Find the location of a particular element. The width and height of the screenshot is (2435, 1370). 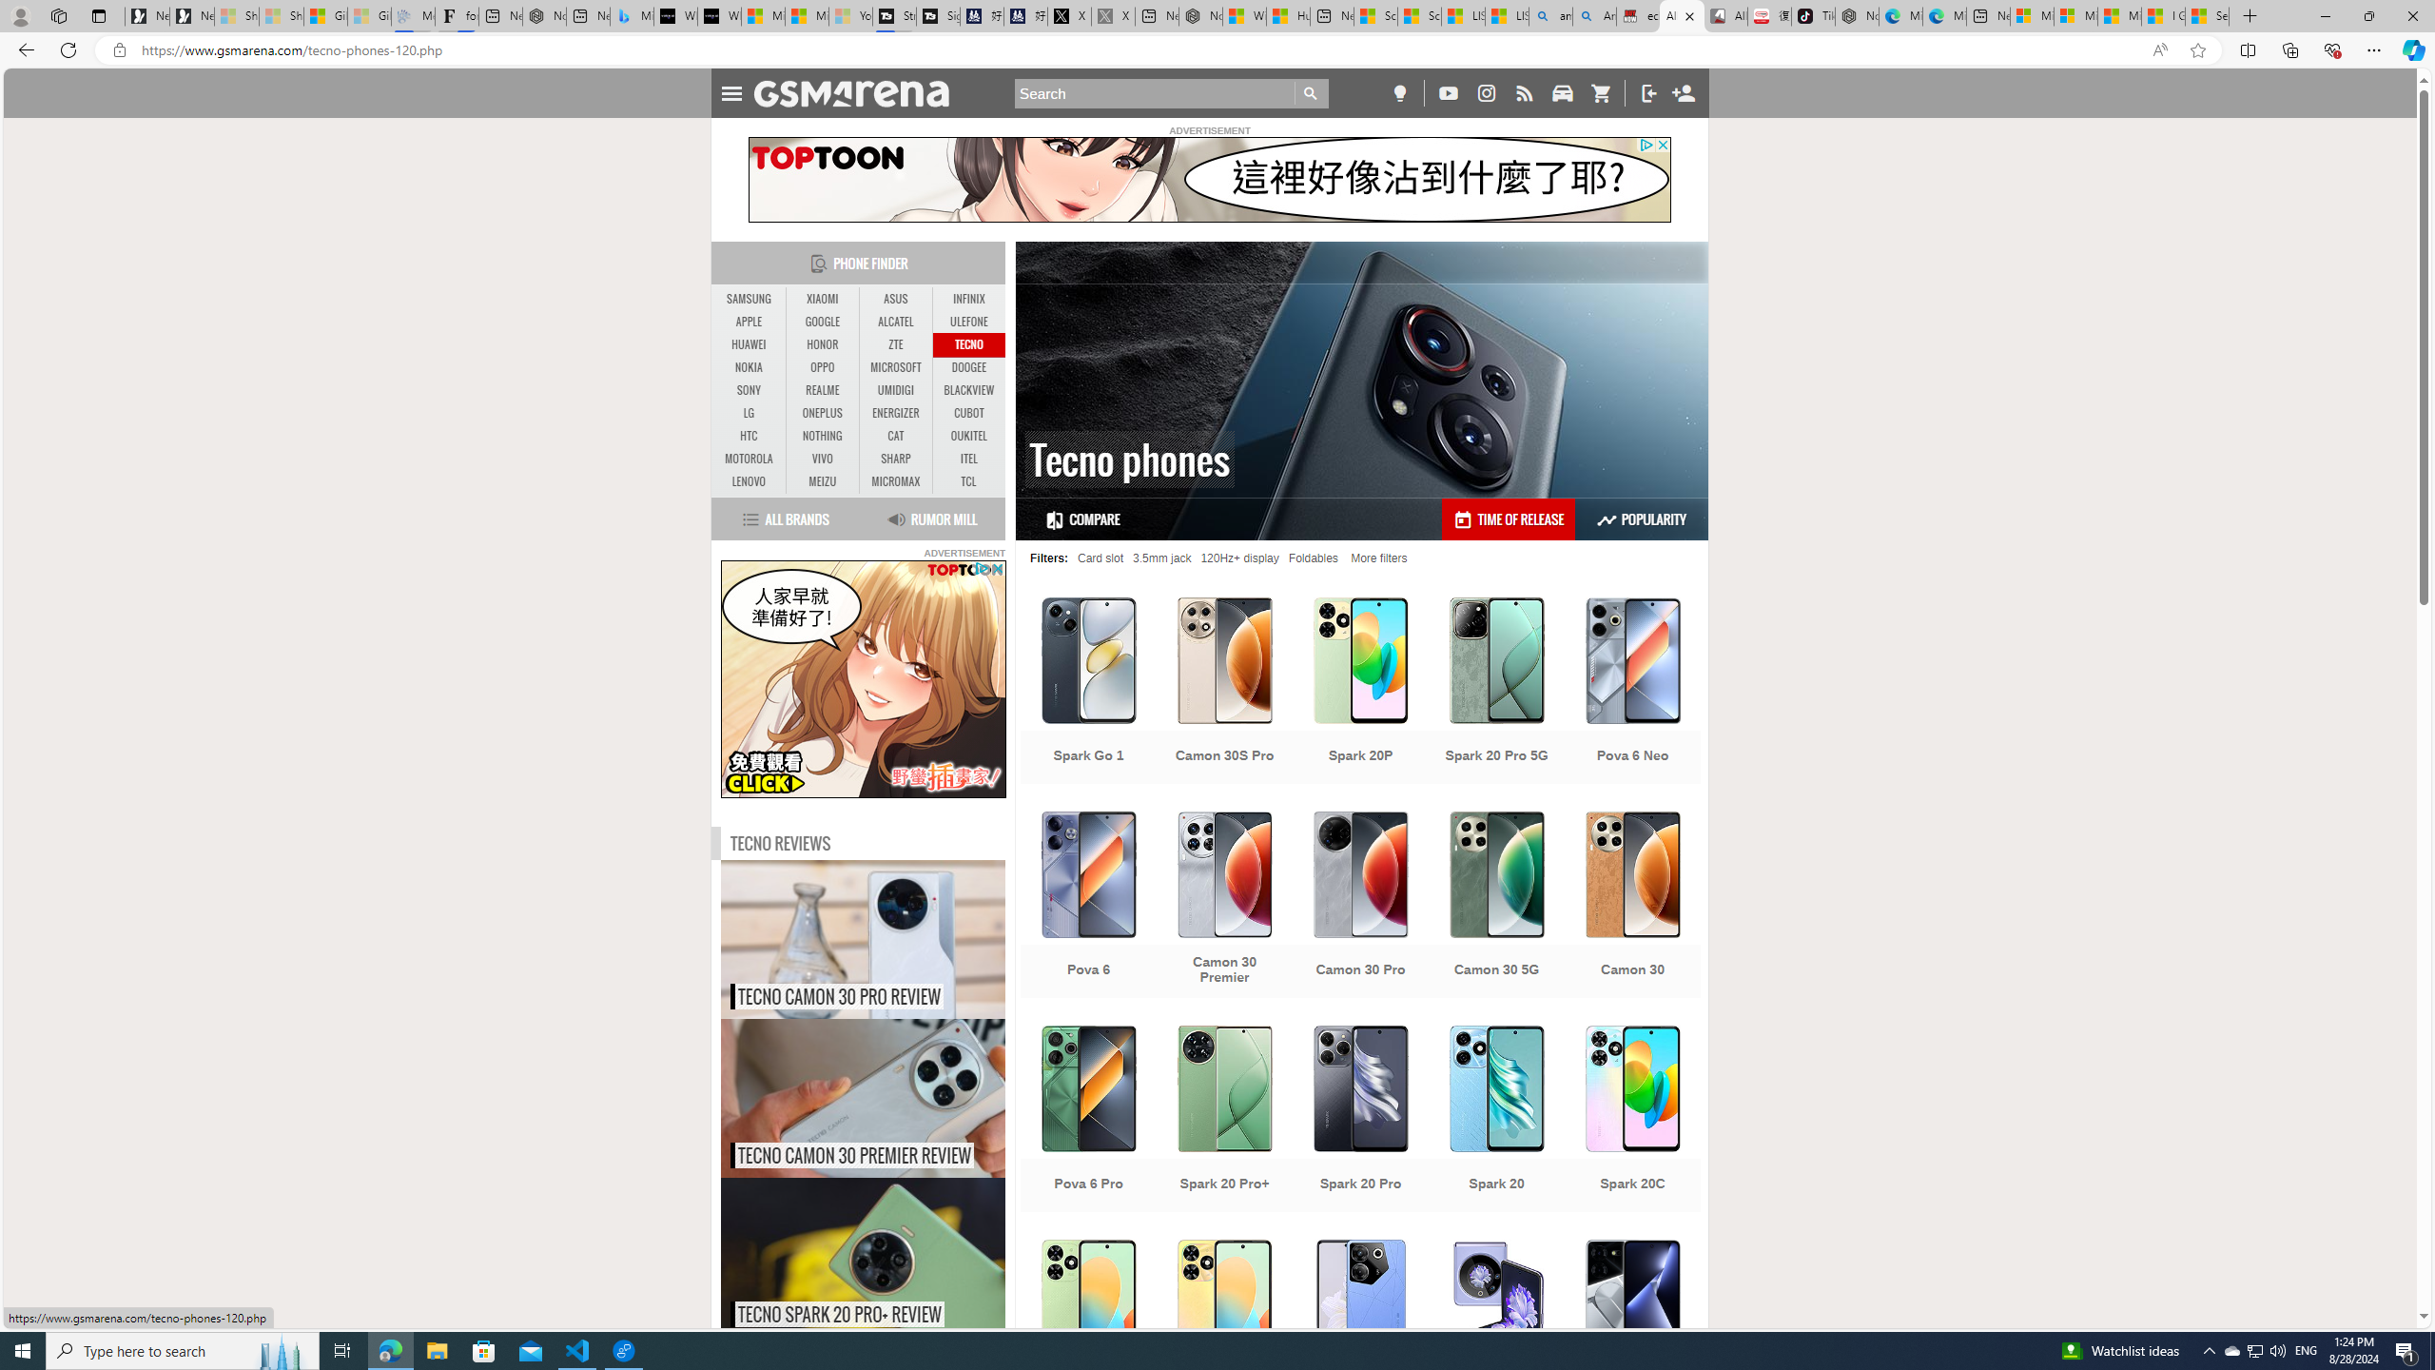

Minimize is located at coordinates (2325, 16).